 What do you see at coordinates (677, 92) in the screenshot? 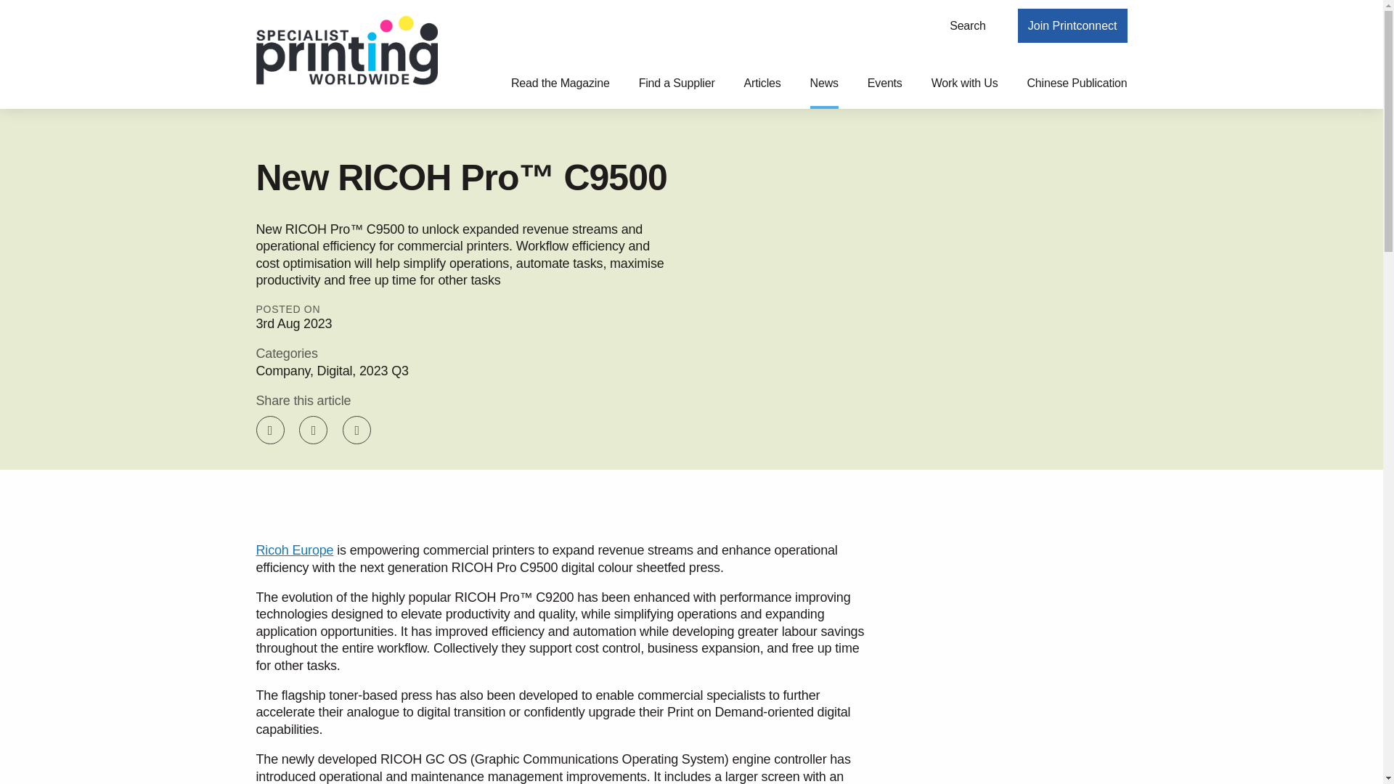
I see `Find a Supplier` at bounding box center [677, 92].